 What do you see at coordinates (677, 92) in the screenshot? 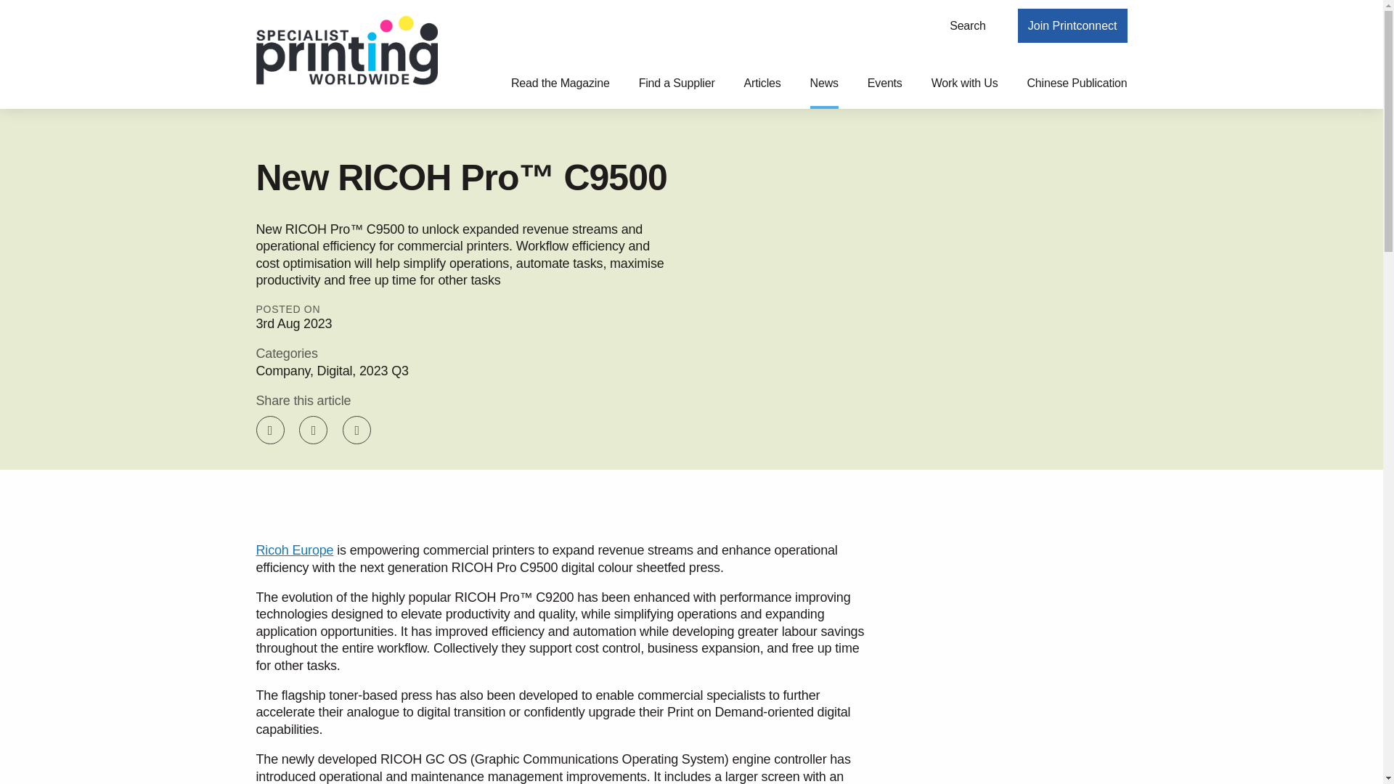
I see `Find a Supplier` at bounding box center [677, 92].